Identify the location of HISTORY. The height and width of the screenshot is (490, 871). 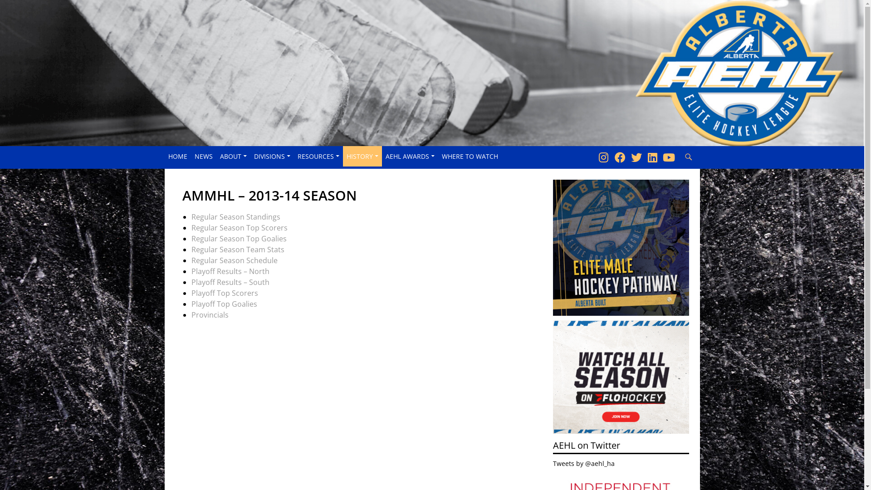
(362, 156).